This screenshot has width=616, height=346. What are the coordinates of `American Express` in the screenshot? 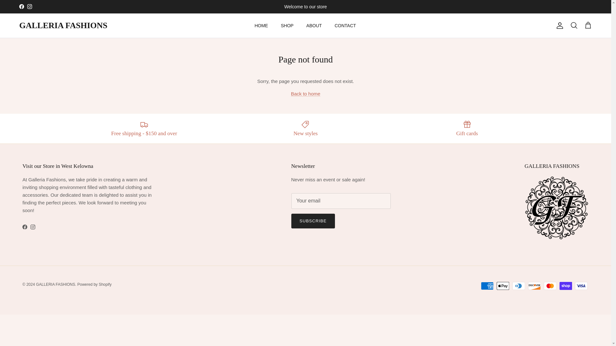 It's located at (487, 286).